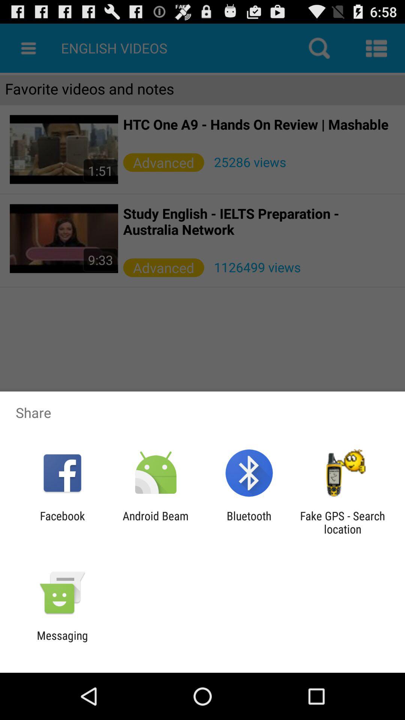  What do you see at coordinates (249, 522) in the screenshot?
I see `jump to bluetooth item` at bounding box center [249, 522].